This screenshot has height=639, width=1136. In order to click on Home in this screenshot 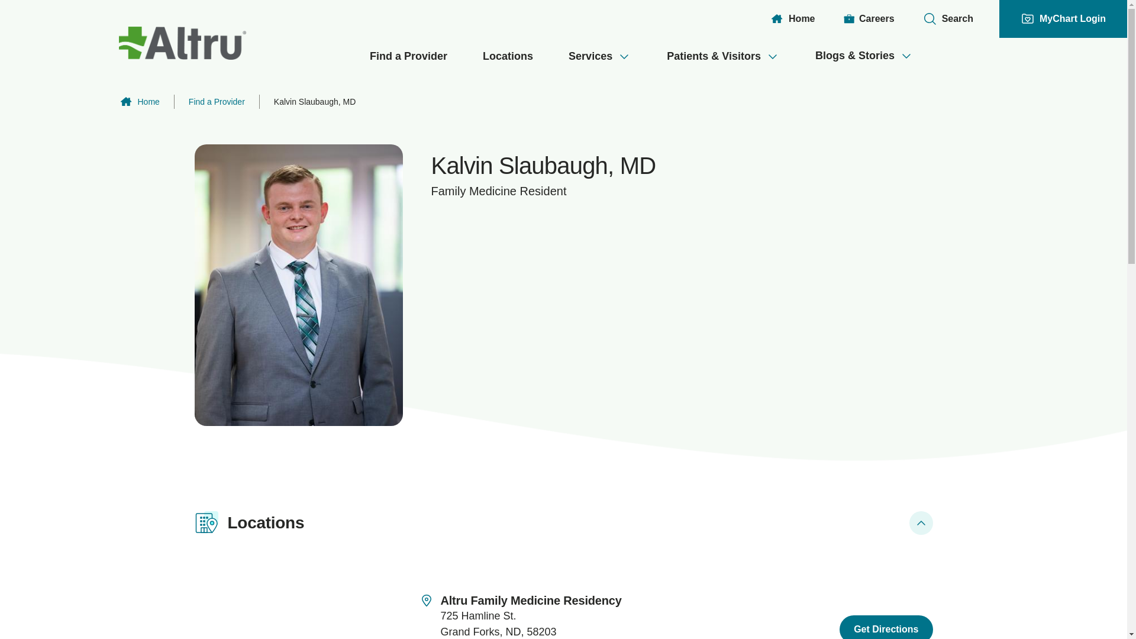, I will do `click(792, 18)`.